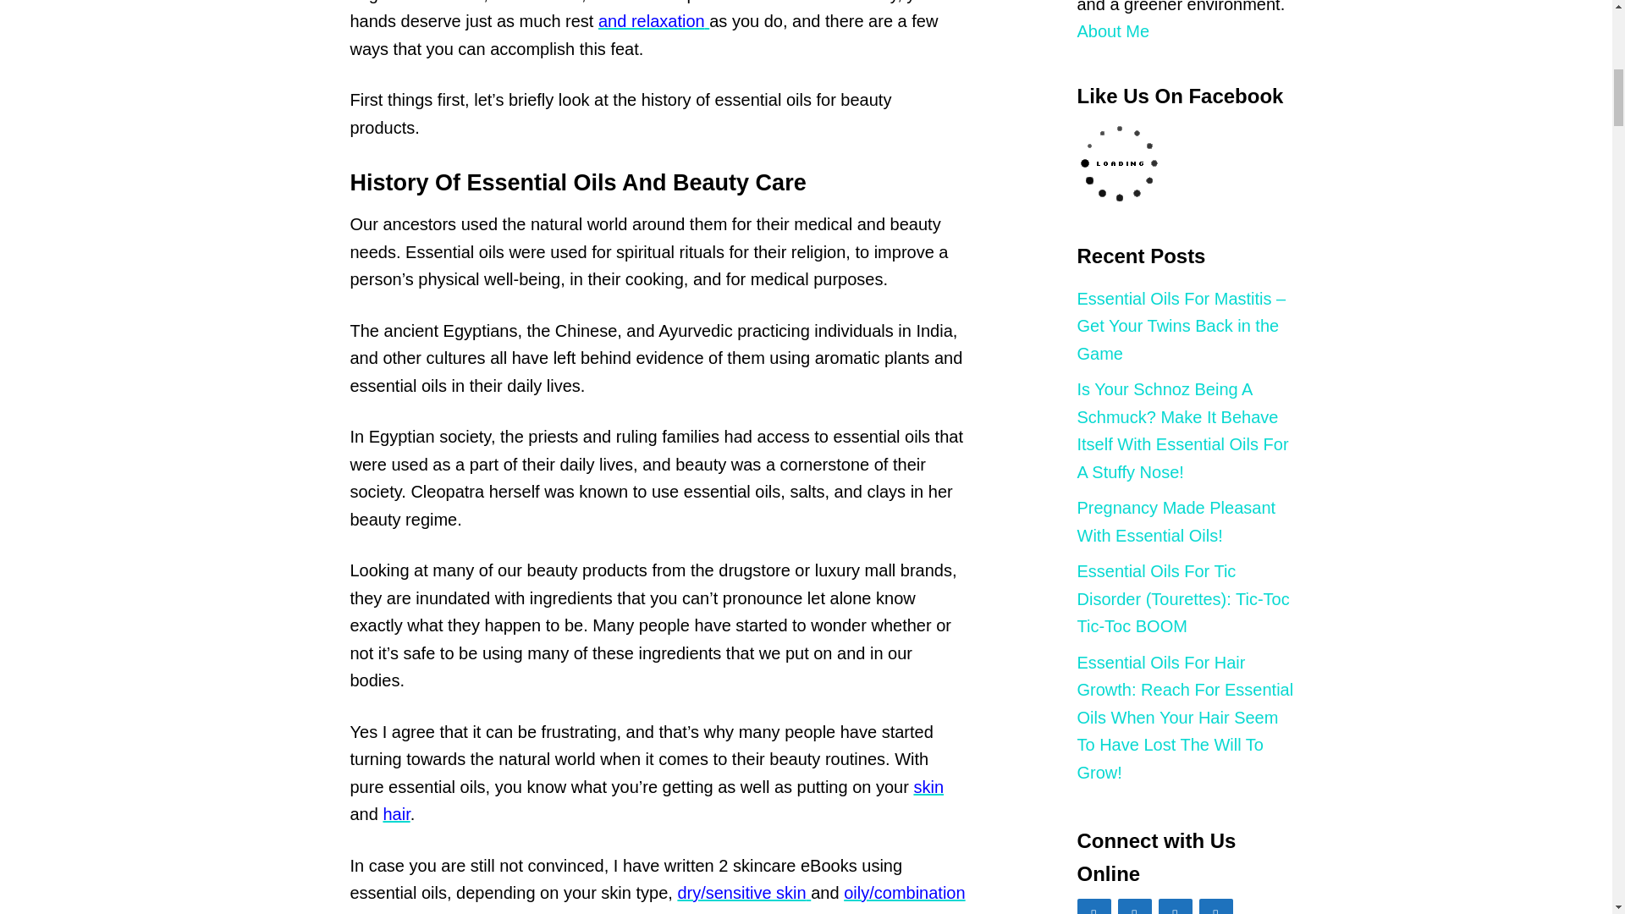 This screenshot has width=1625, height=914. I want to click on Facebook, so click(1093, 906).